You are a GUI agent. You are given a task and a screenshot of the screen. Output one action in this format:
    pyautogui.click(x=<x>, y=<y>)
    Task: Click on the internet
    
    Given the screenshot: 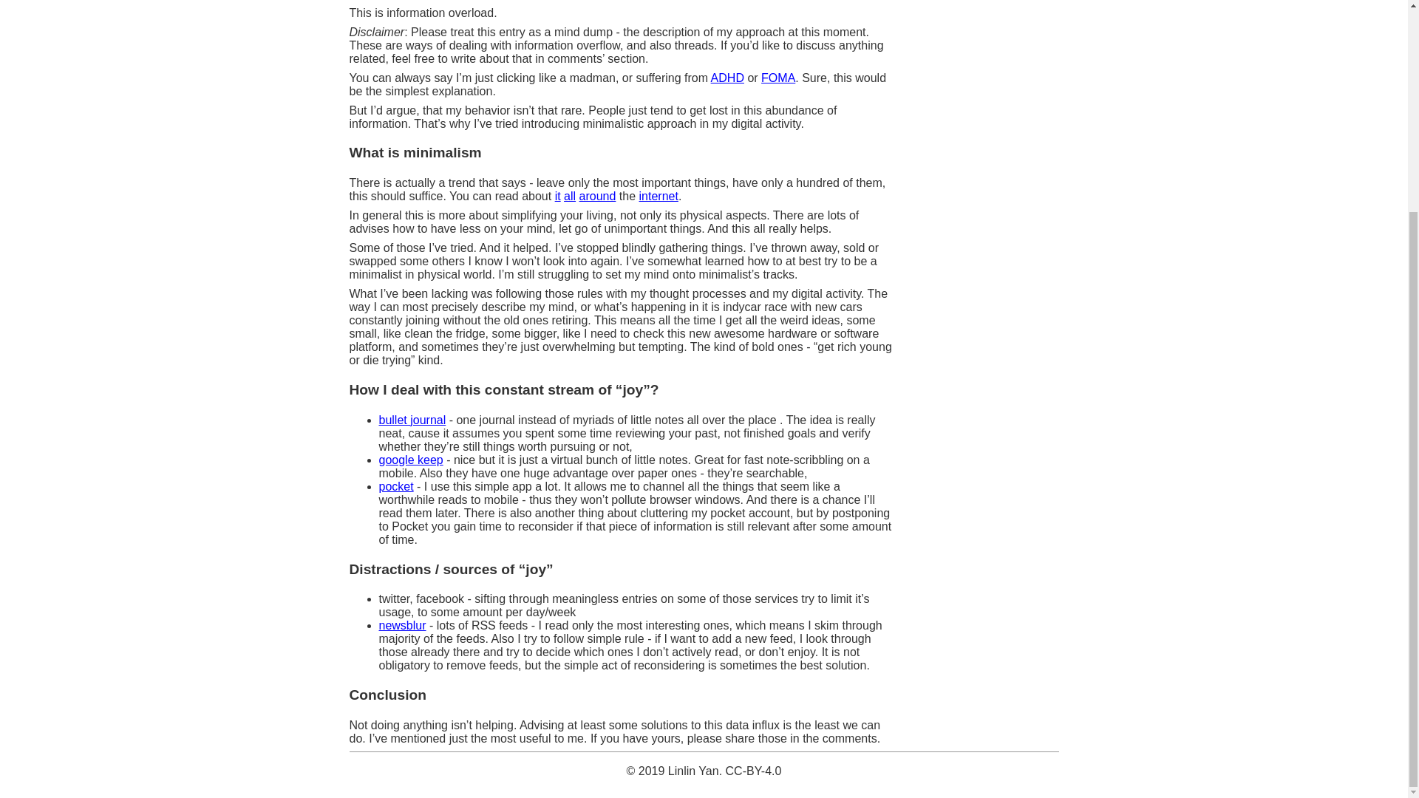 What is the action you would take?
    pyautogui.click(x=659, y=197)
    